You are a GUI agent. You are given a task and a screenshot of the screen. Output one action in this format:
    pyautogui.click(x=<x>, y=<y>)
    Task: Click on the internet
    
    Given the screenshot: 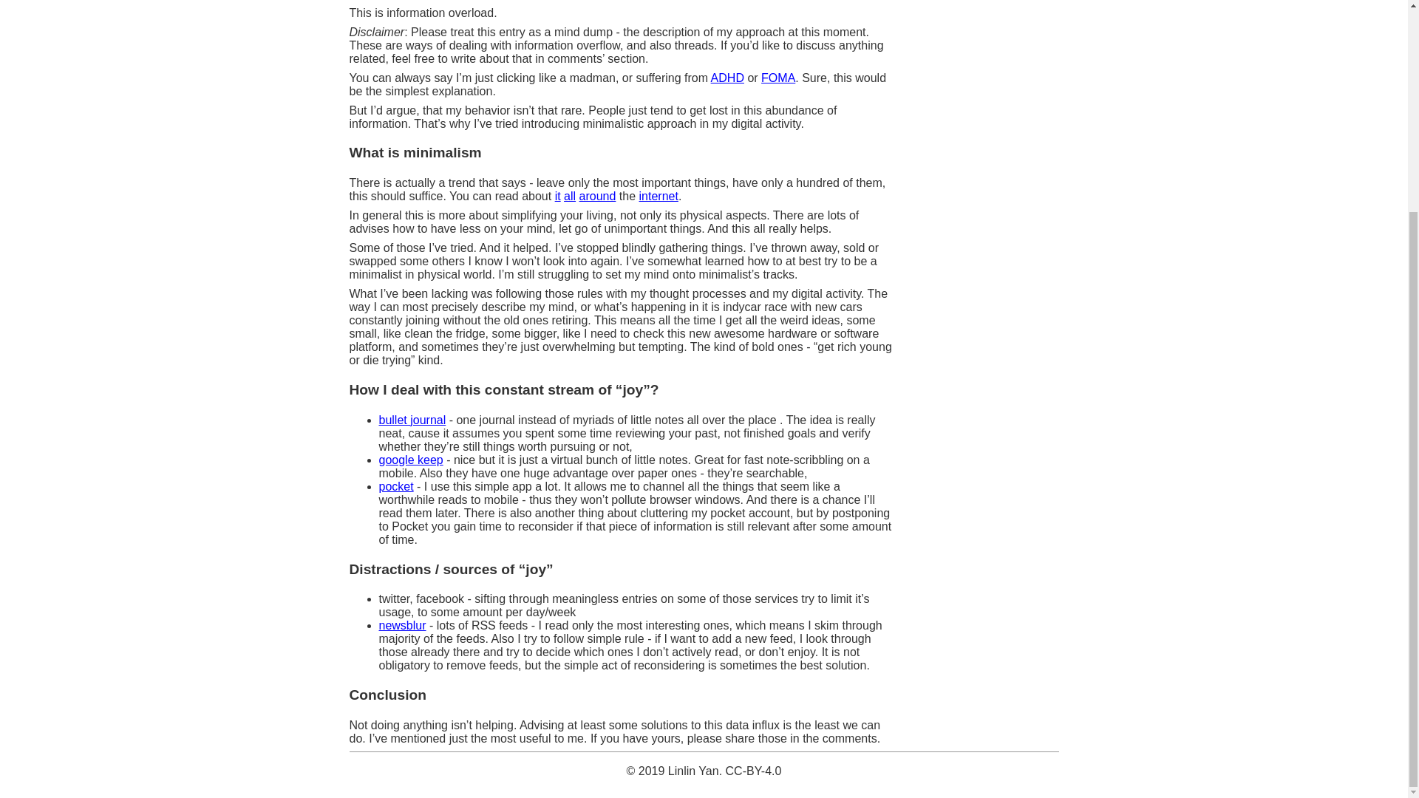 What is the action you would take?
    pyautogui.click(x=659, y=197)
    